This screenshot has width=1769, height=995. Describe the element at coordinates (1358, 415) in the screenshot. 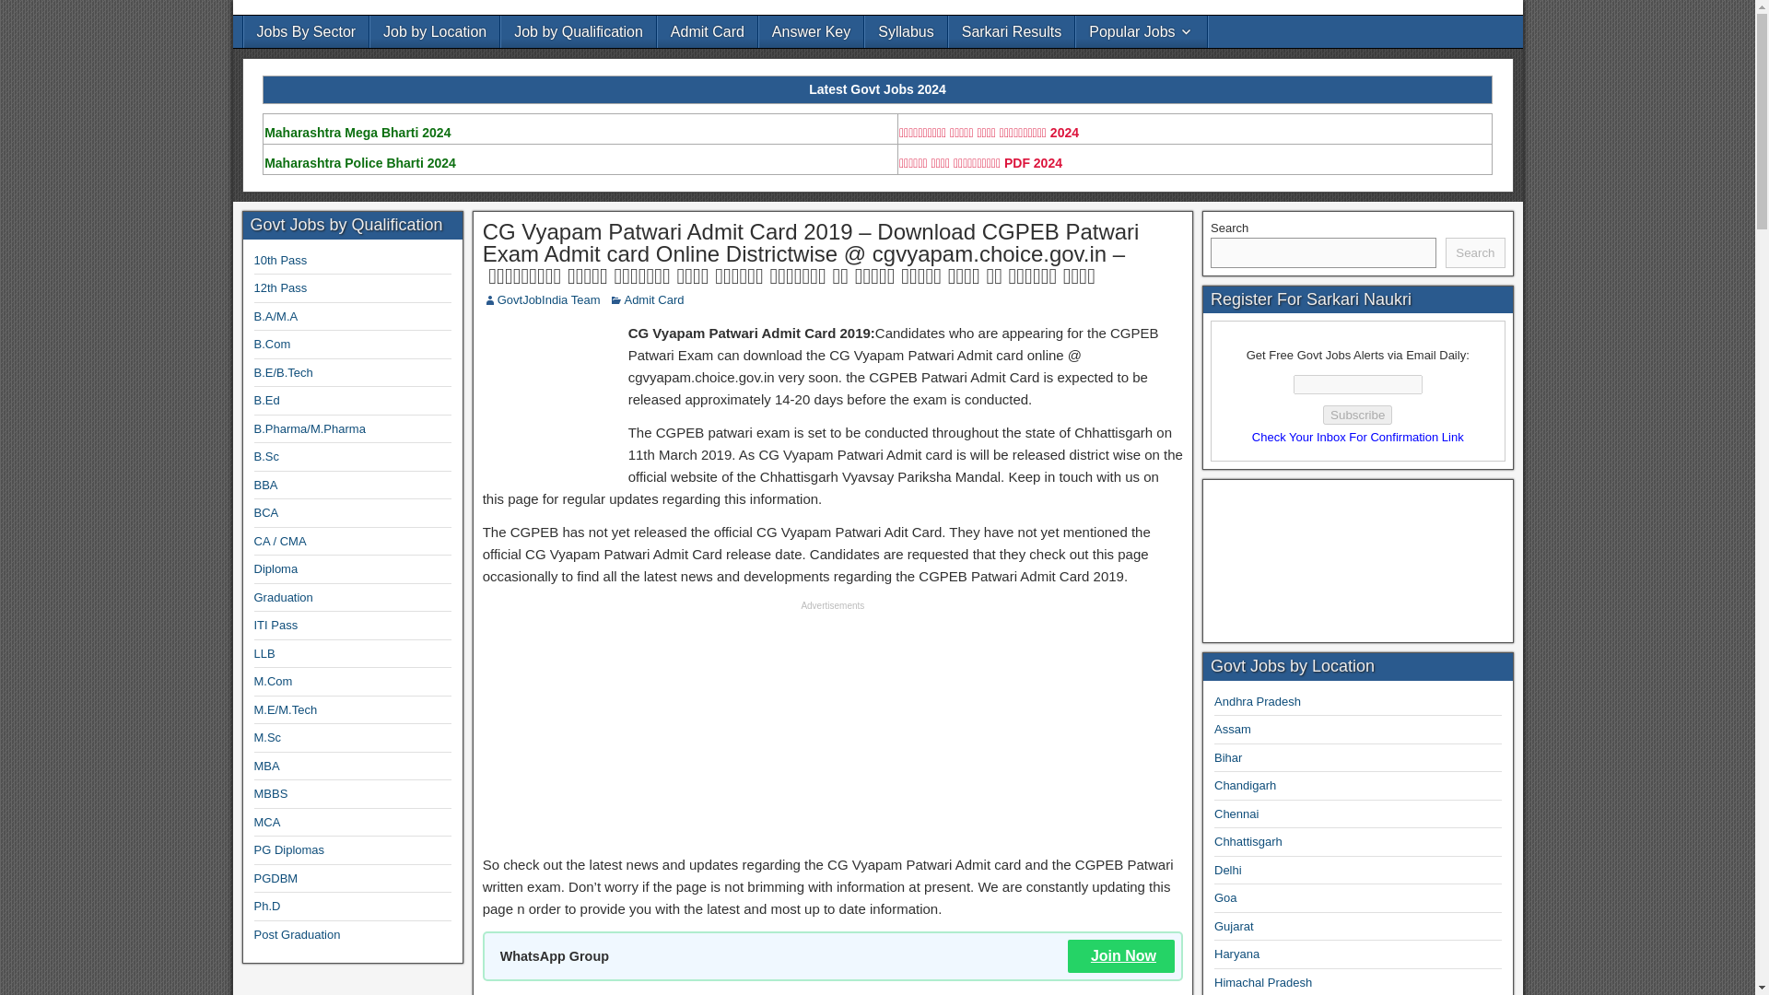

I see `Subscribe` at that location.